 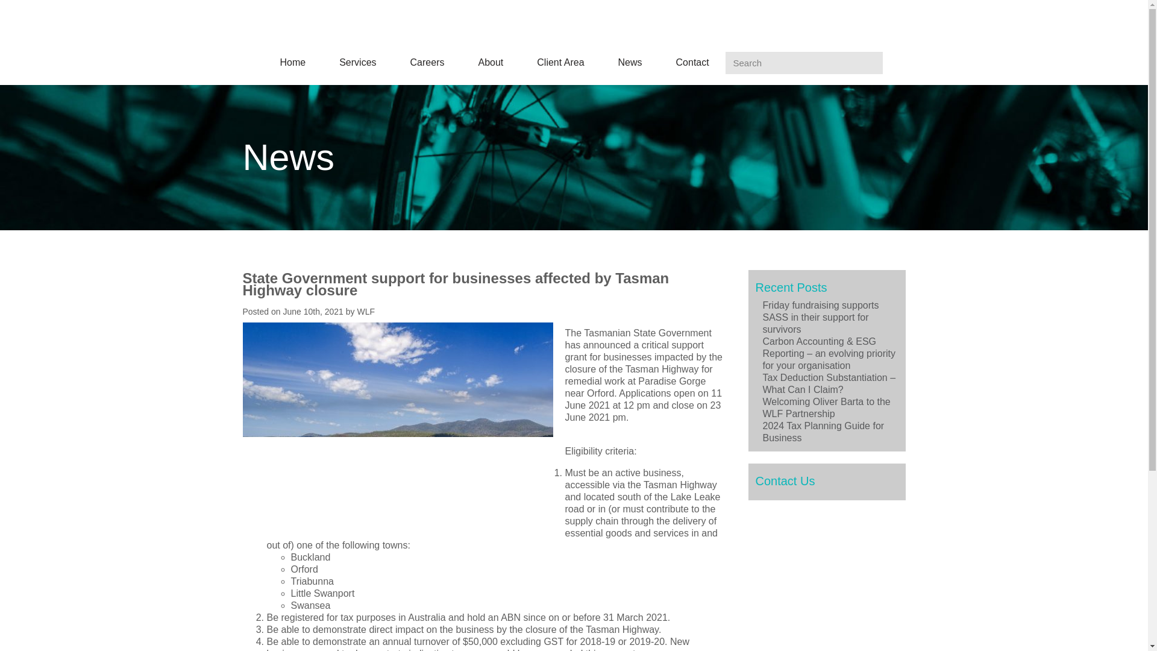 I want to click on link, so click(x=917, y=61).